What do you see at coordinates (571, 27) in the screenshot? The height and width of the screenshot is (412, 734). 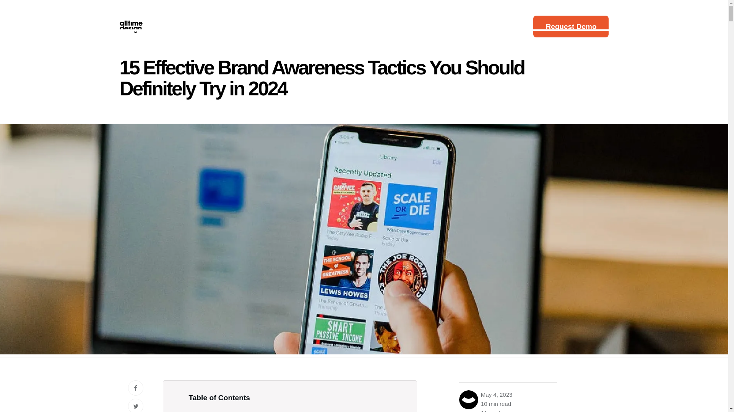 I see `Request Demo` at bounding box center [571, 27].